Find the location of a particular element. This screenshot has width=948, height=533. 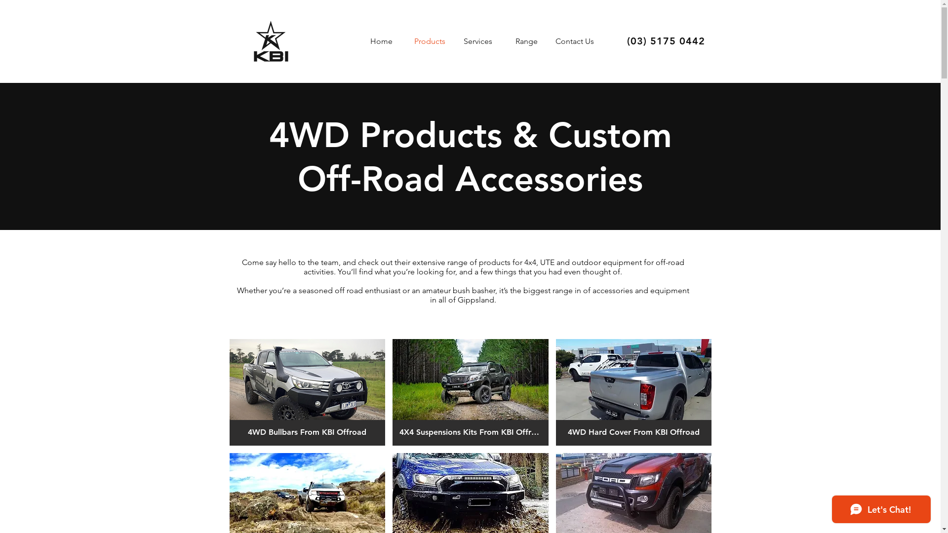

Products is located at coordinates (430, 41).